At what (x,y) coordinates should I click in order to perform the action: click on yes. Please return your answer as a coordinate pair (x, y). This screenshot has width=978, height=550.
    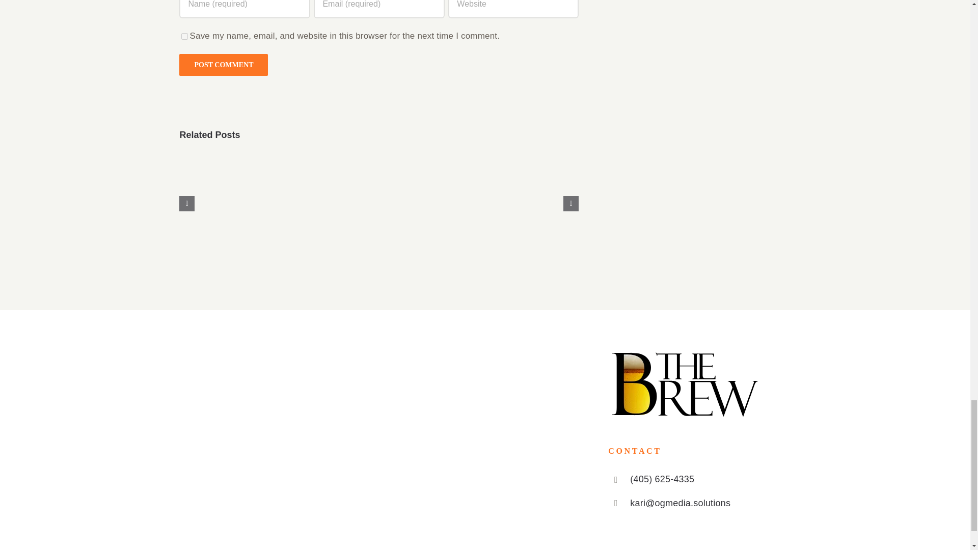
    Looking at the image, I should click on (184, 36).